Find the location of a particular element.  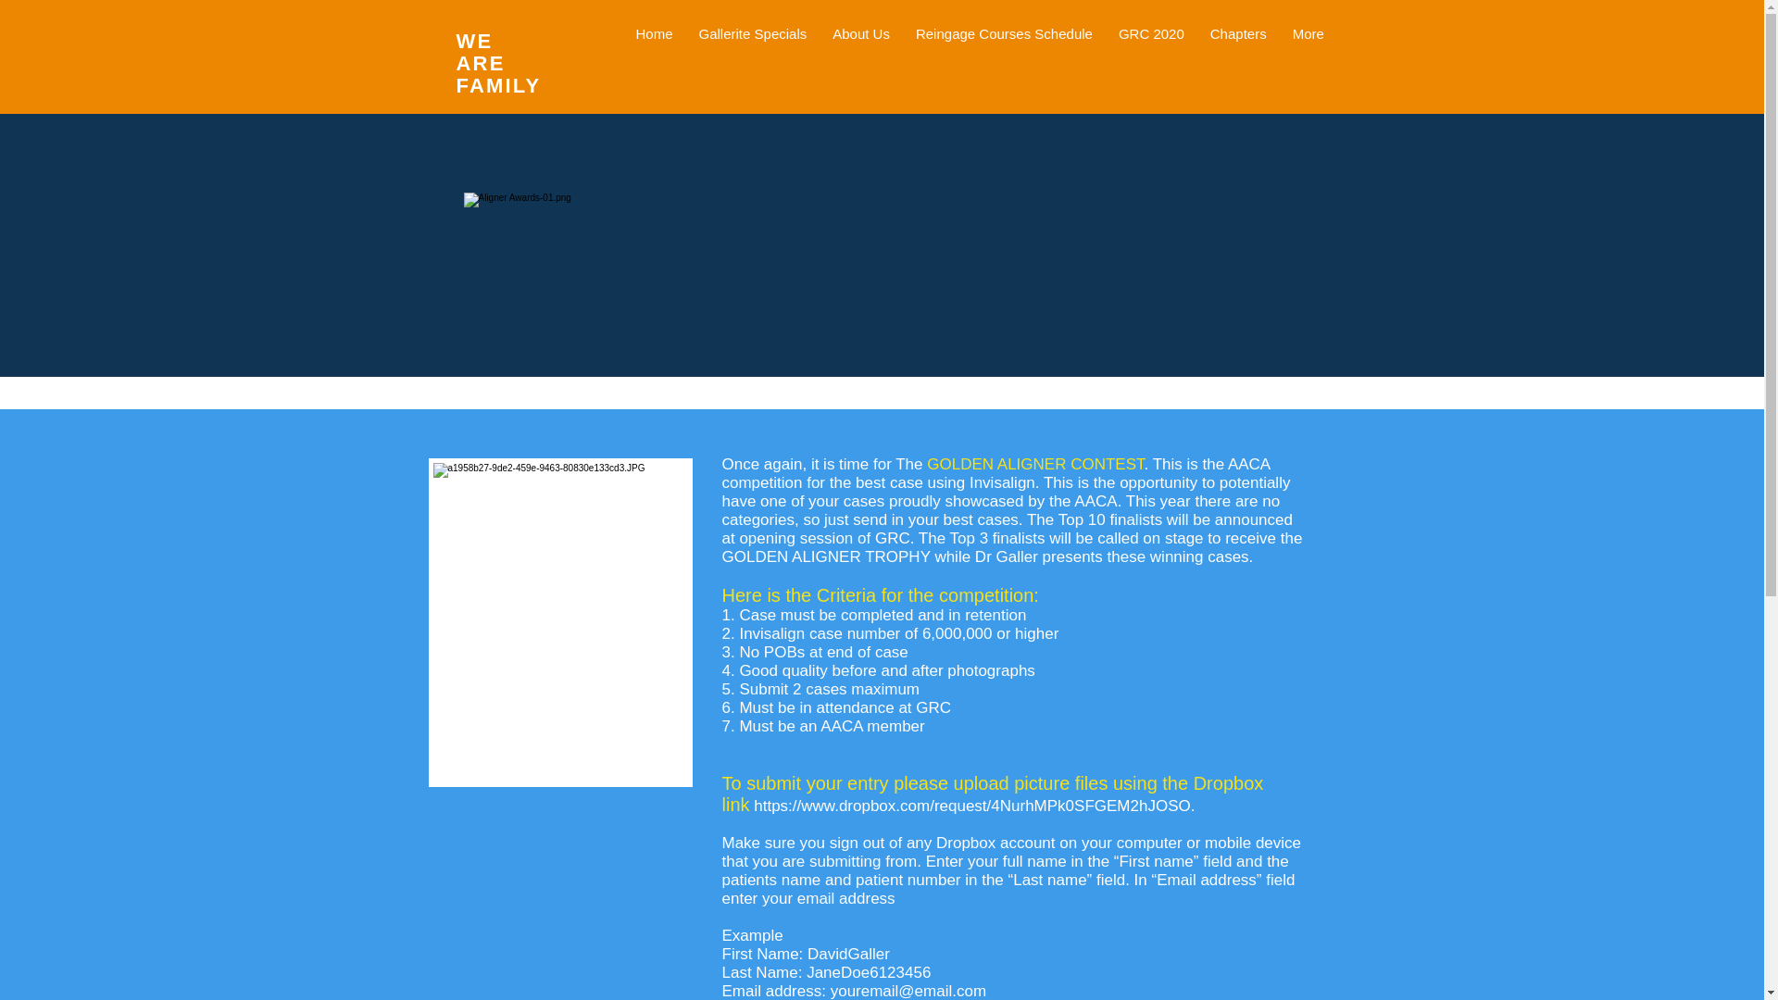

GRC 2020 is located at coordinates (1151, 65).